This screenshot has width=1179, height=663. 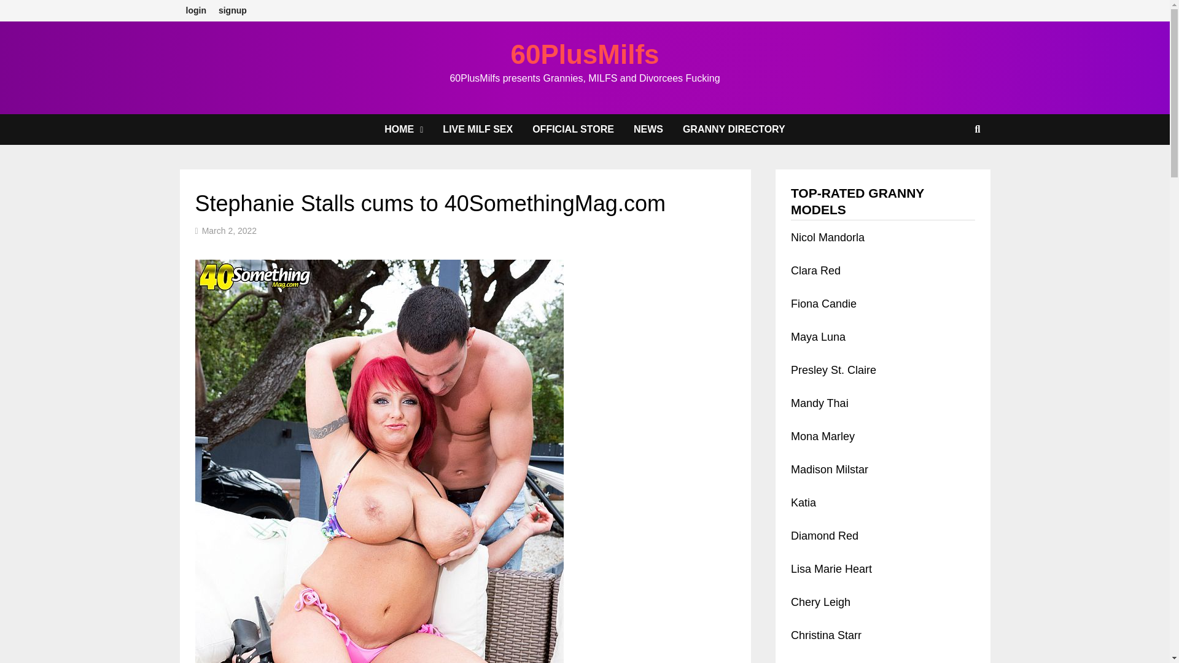 What do you see at coordinates (229, 231) in the screenshot?
I see `March 2, 2022` at bounding box center [229, 231].